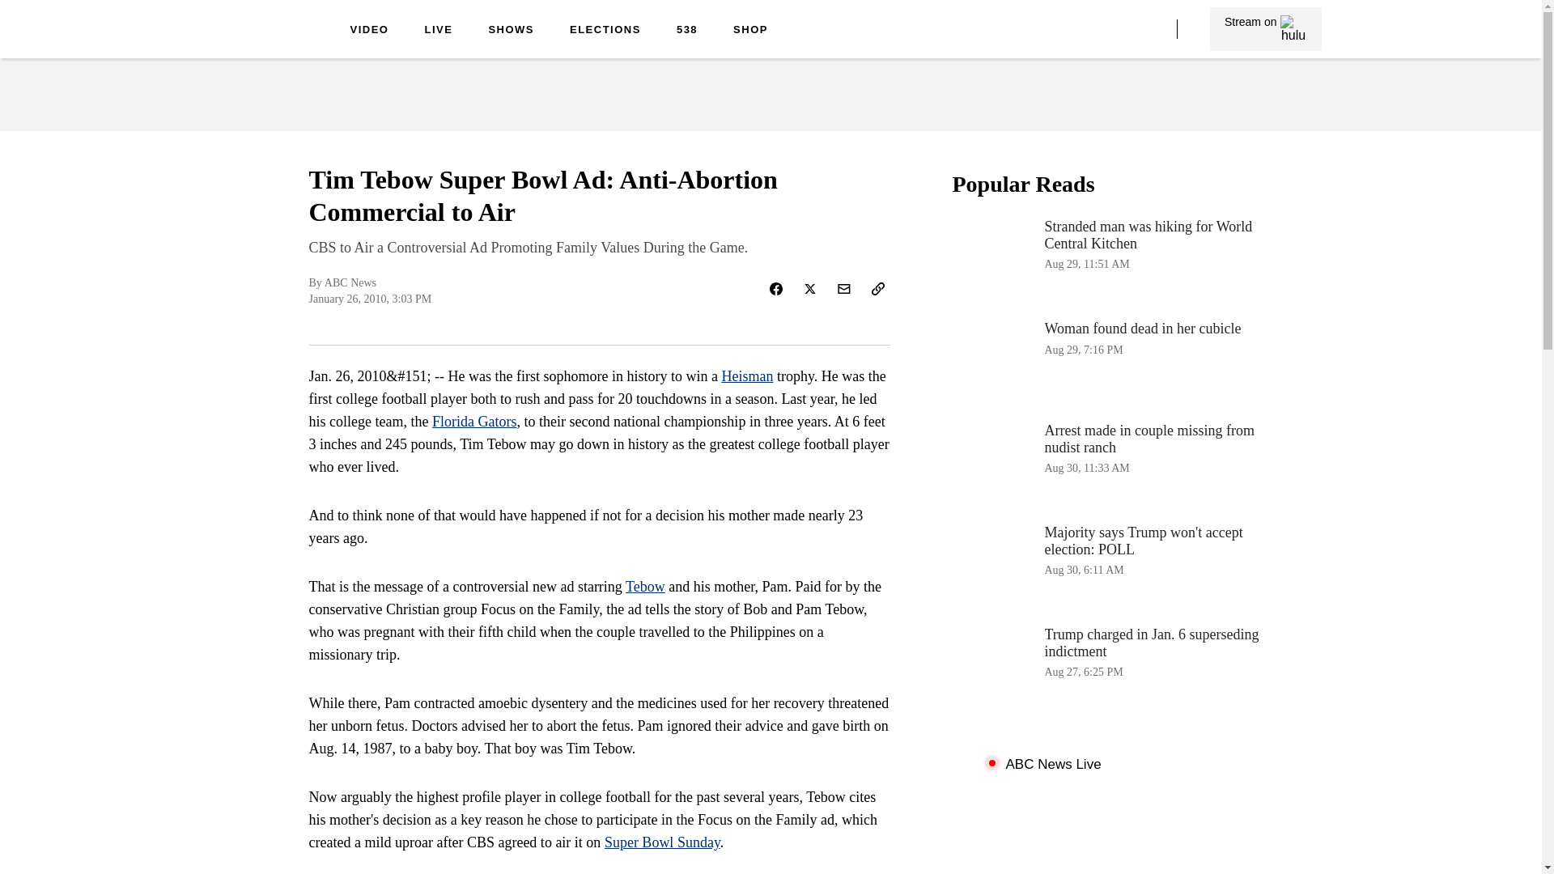  Describe the element at coordinates (750, 31) in the screenshot. I see `SHOP` at that location.